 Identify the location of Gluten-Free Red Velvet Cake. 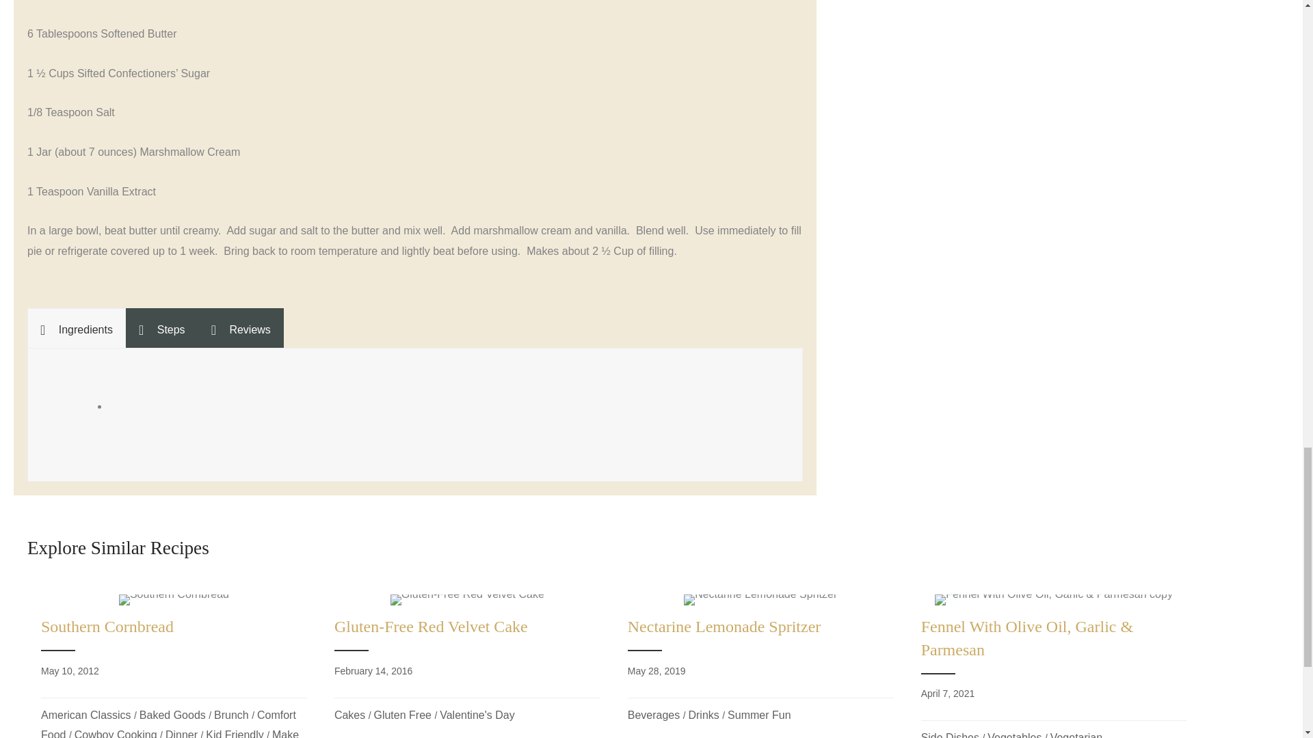
(467, 663).